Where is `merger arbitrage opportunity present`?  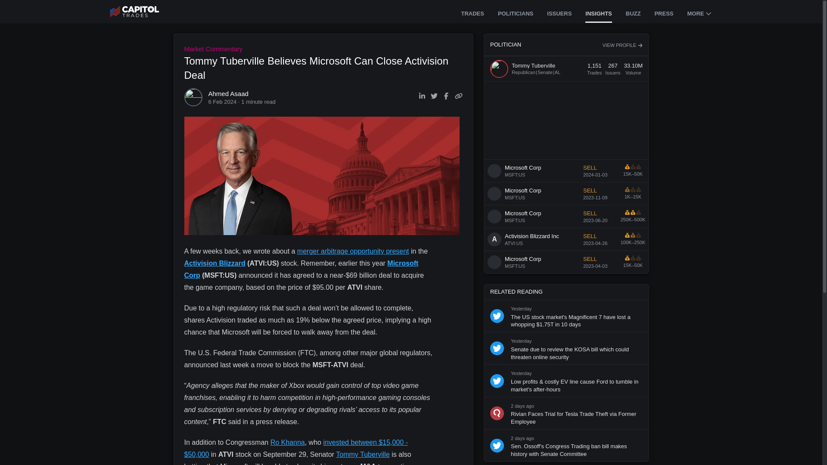 merger arbitrage opportunity present is located at coordinates (353, 251).